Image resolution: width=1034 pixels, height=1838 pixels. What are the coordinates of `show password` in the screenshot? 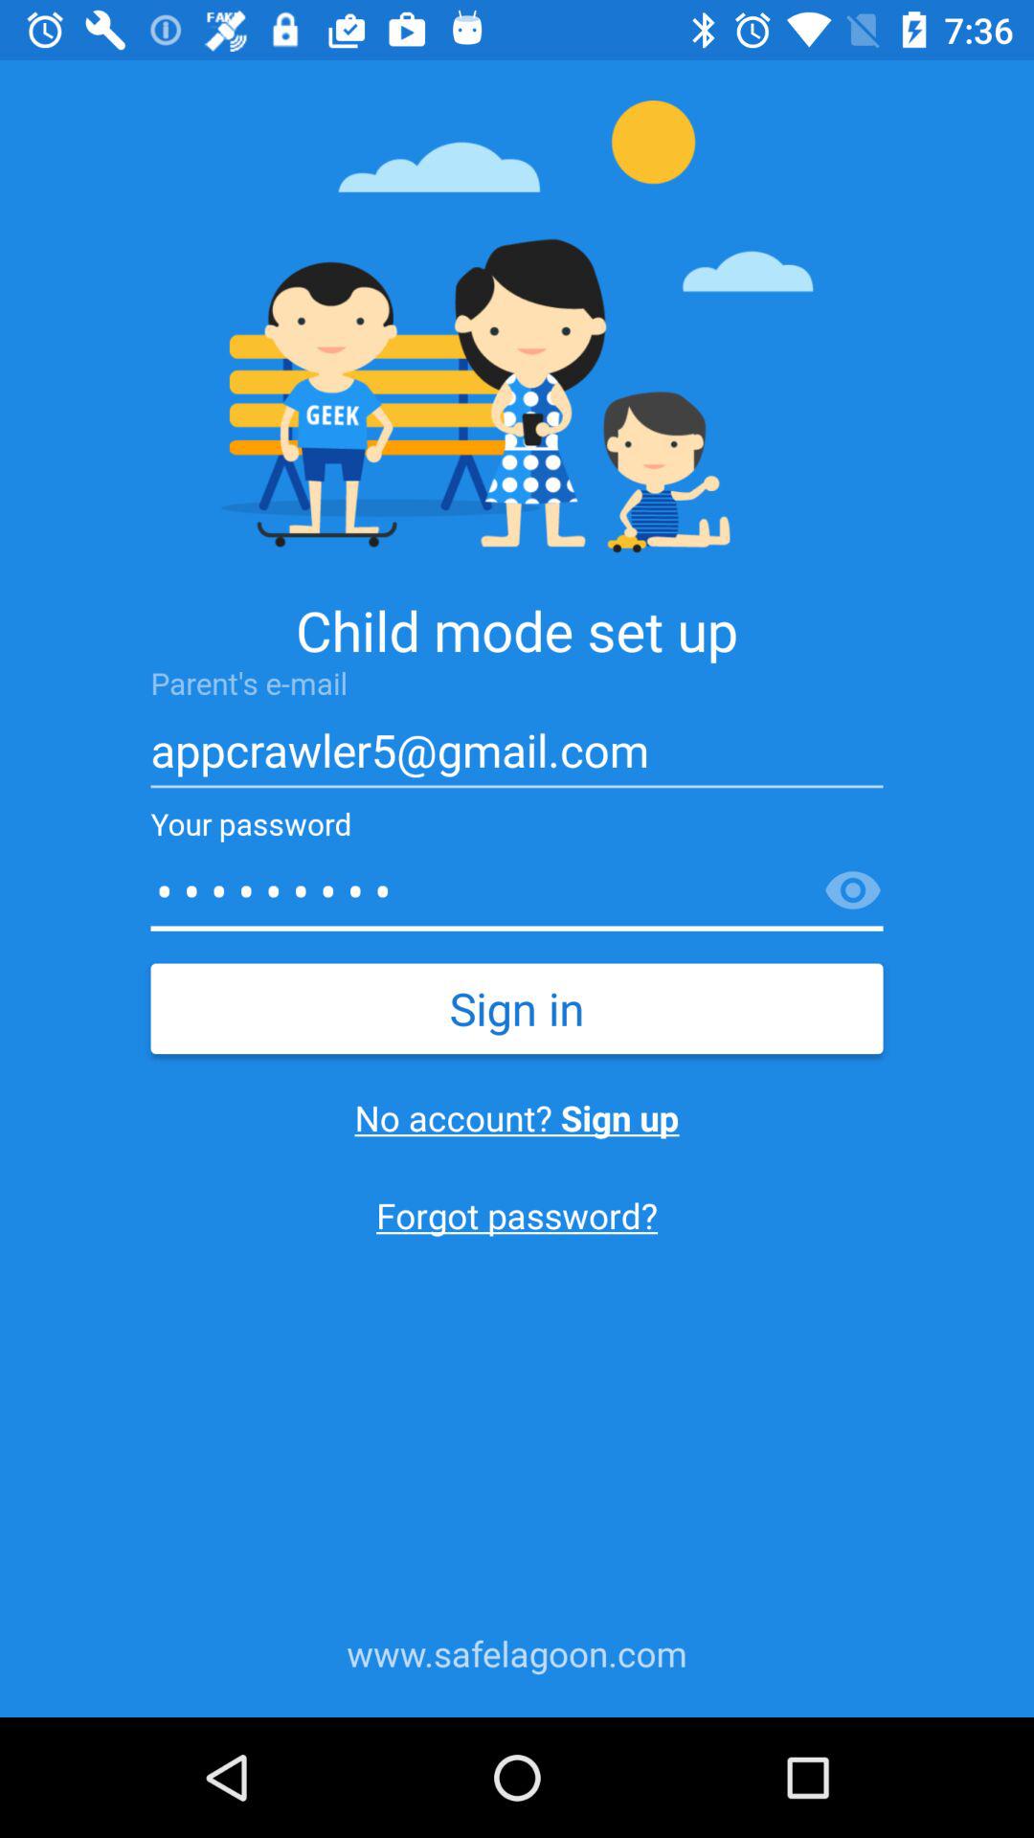 It's located at (853, 891).